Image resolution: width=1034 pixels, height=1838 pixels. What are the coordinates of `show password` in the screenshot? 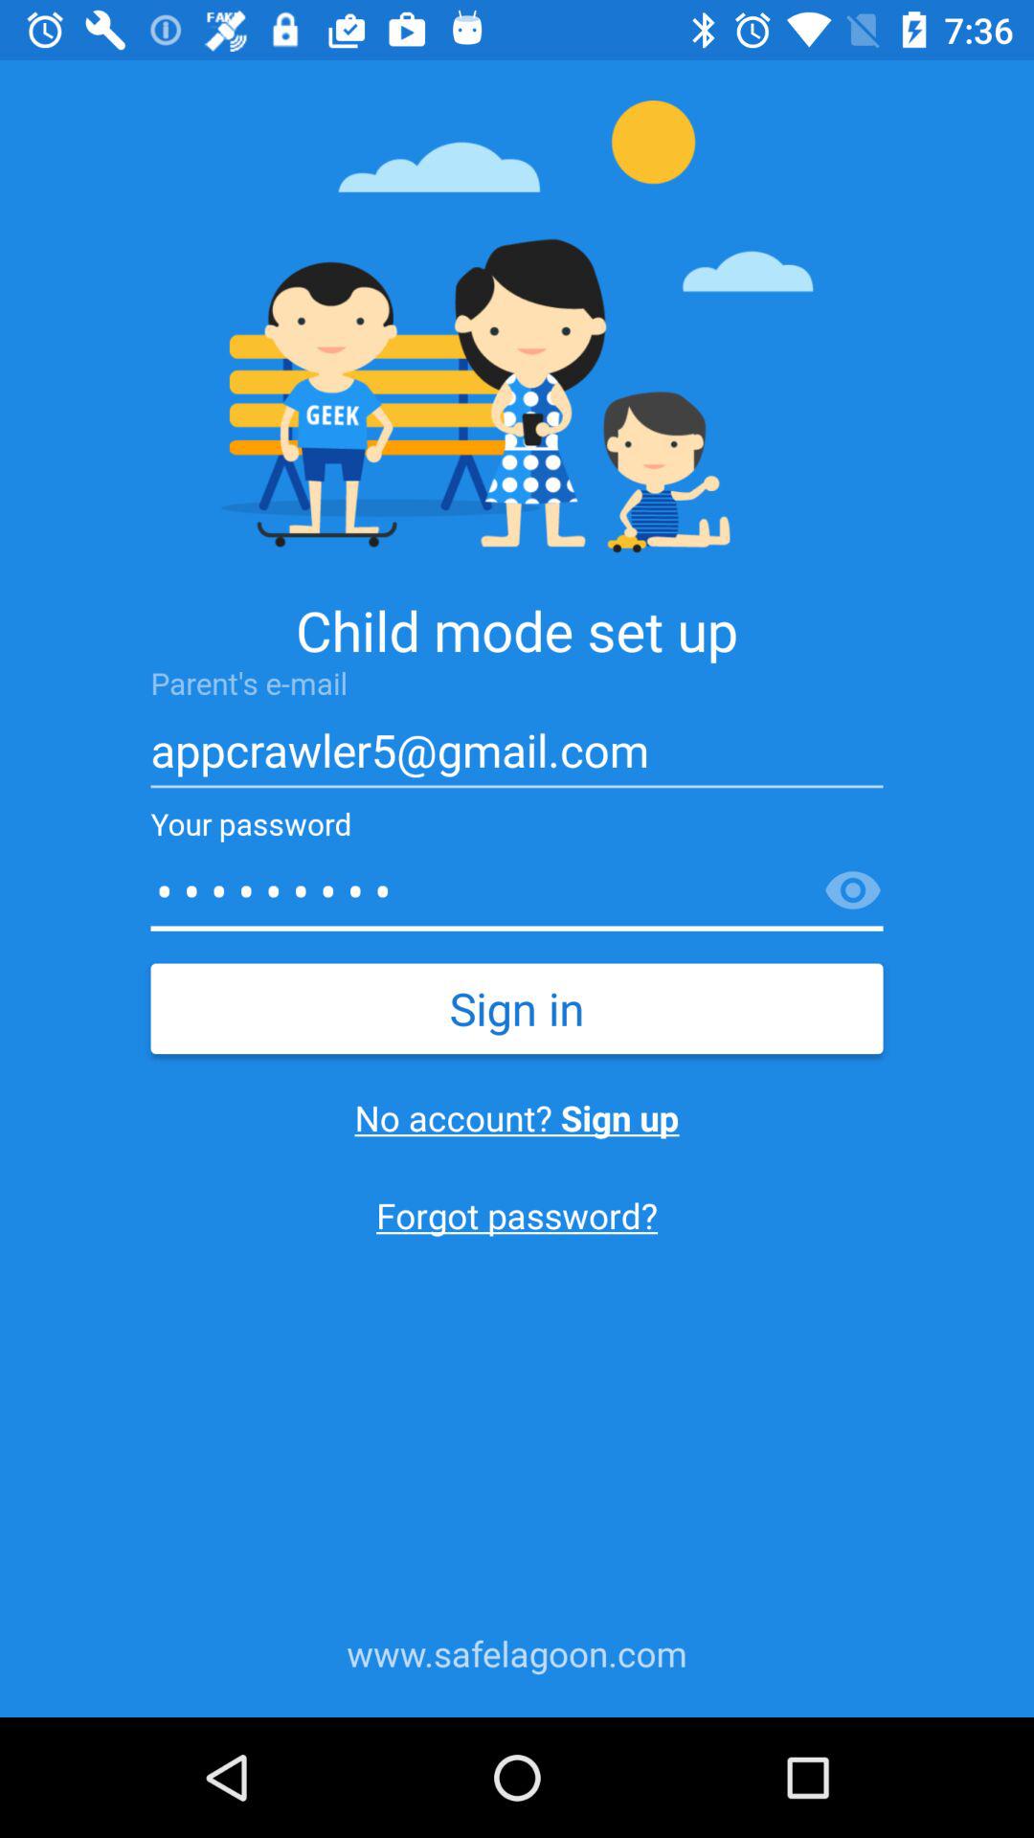 It's located at (853, 891).